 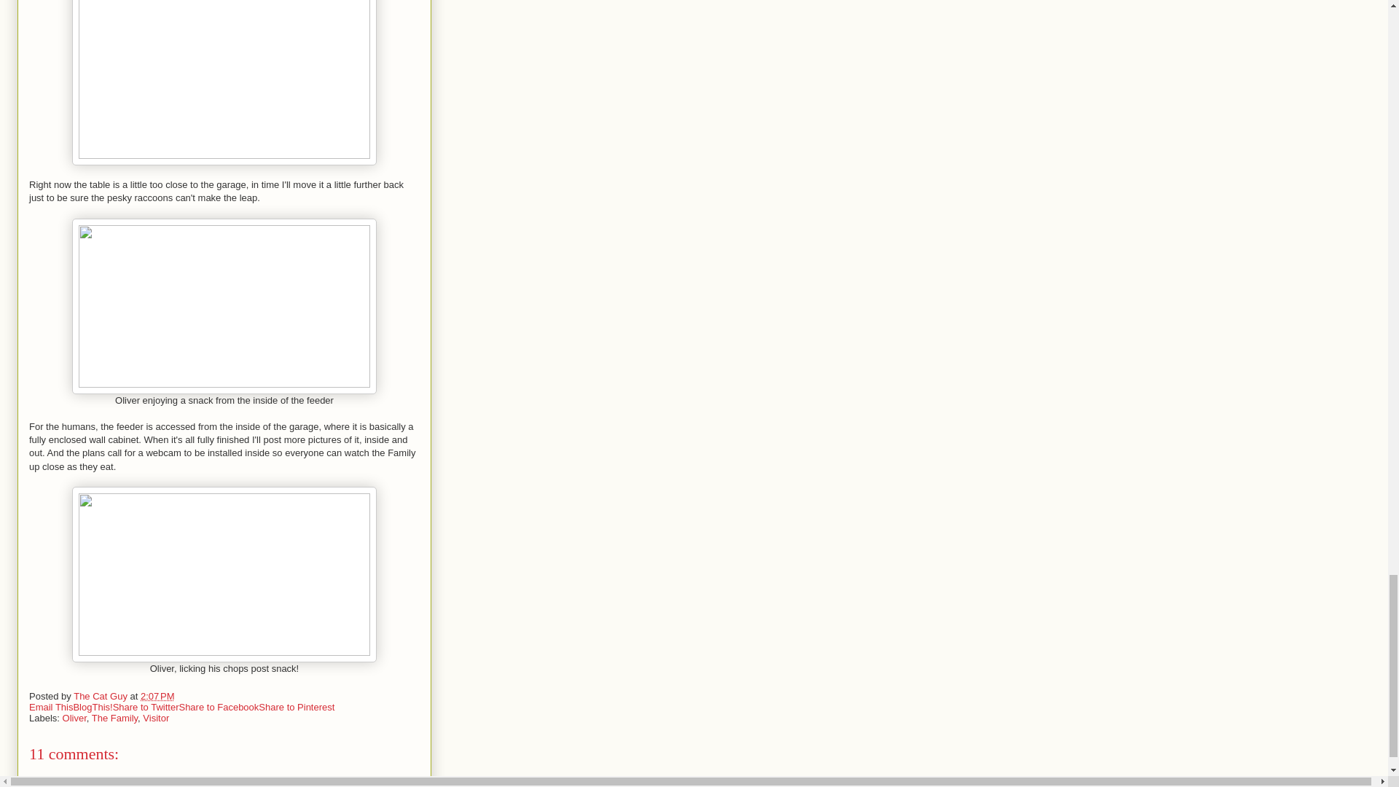 What do you see at coordinates (146, 707) in the screenshot?
I see `Share to Twitter` at bounding box center [146, 707].